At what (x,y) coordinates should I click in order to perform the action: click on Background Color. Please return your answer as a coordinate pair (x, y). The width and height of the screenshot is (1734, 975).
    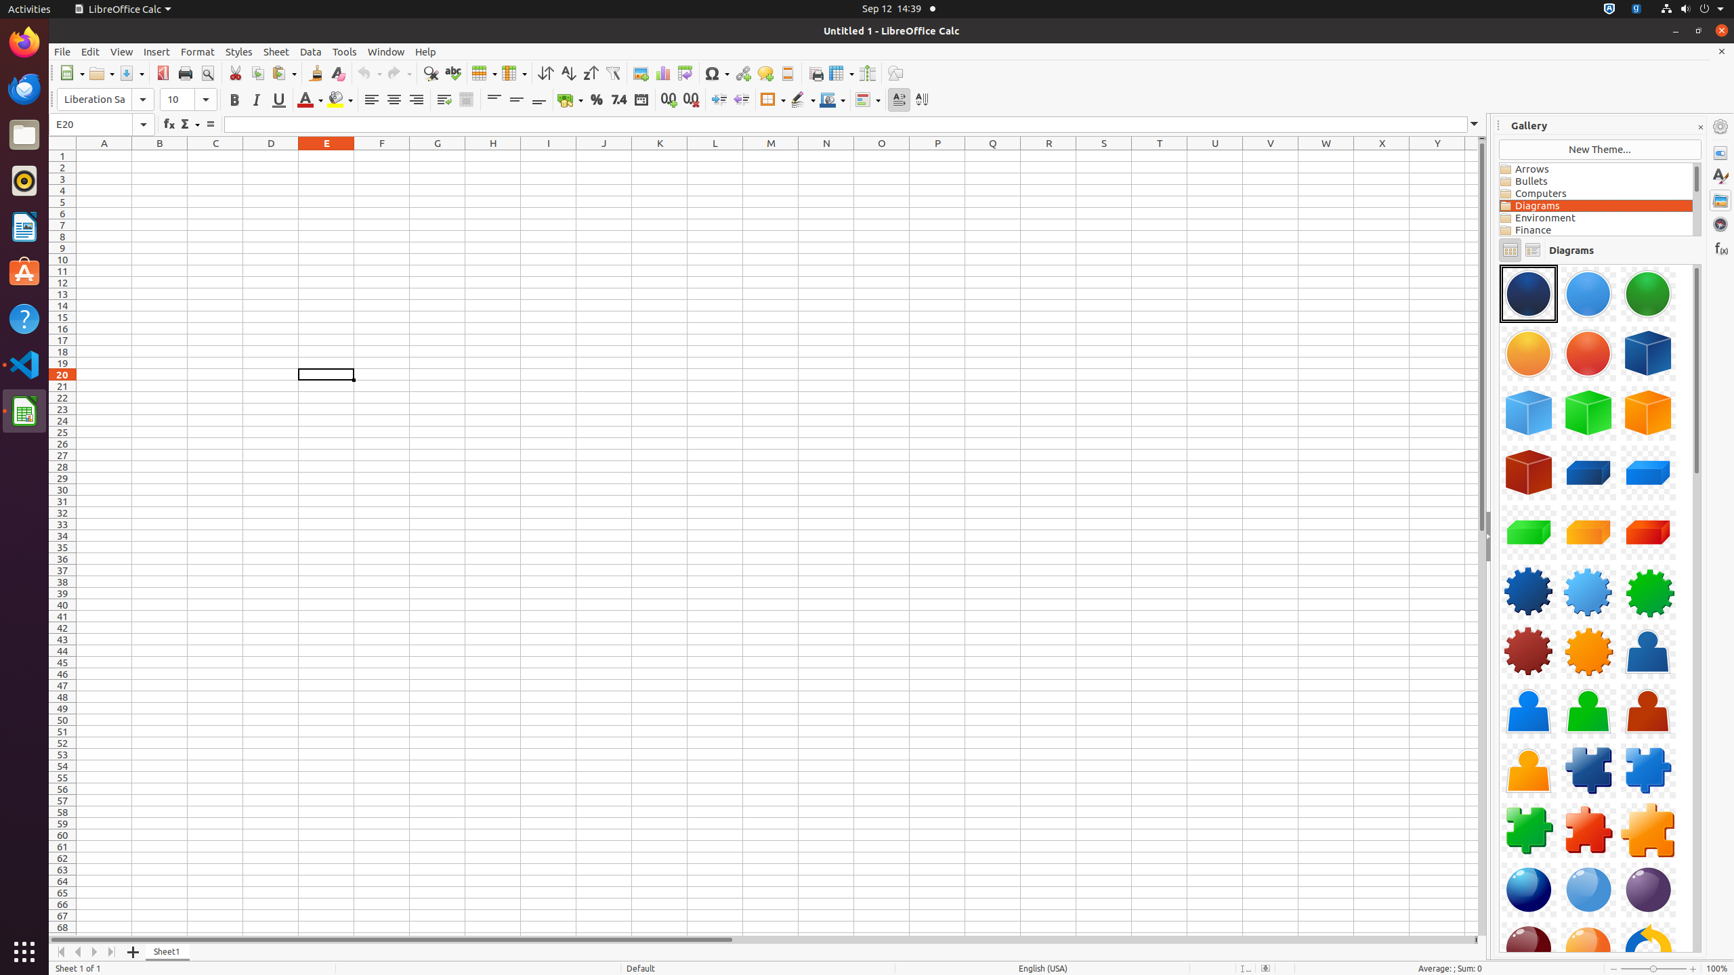
    Looking at the image, I should click on (340, 100).